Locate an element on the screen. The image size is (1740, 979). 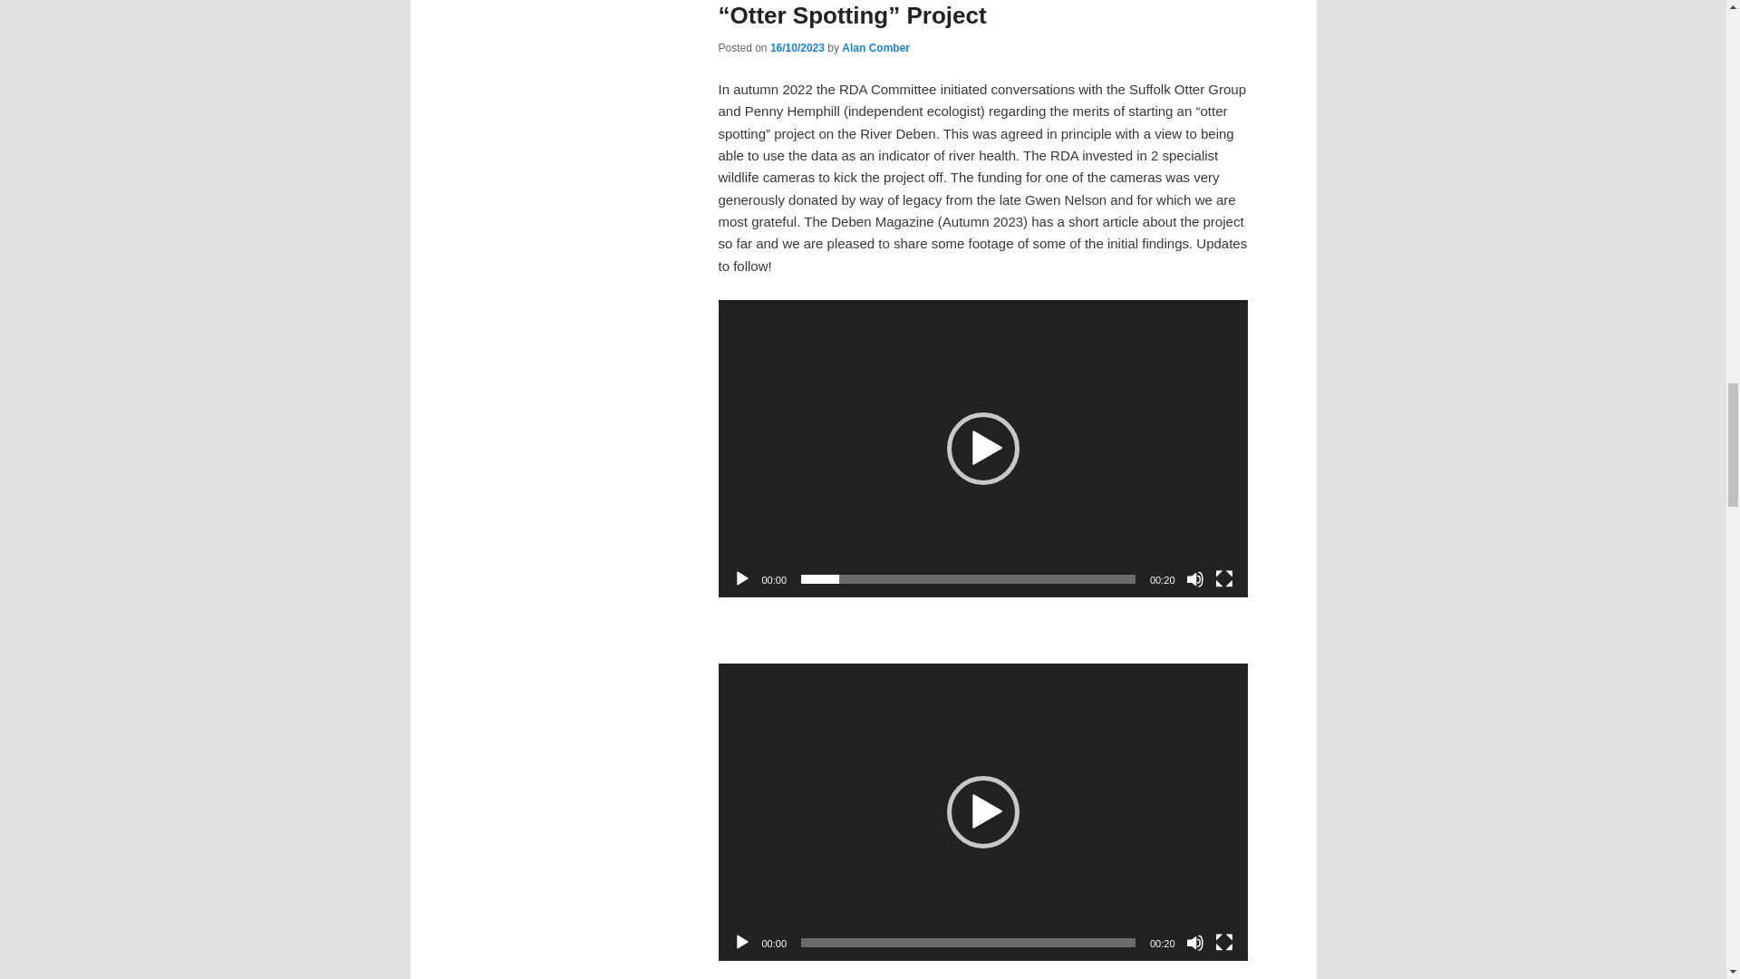
Fullscreen is located at coordinates (1223, 578).